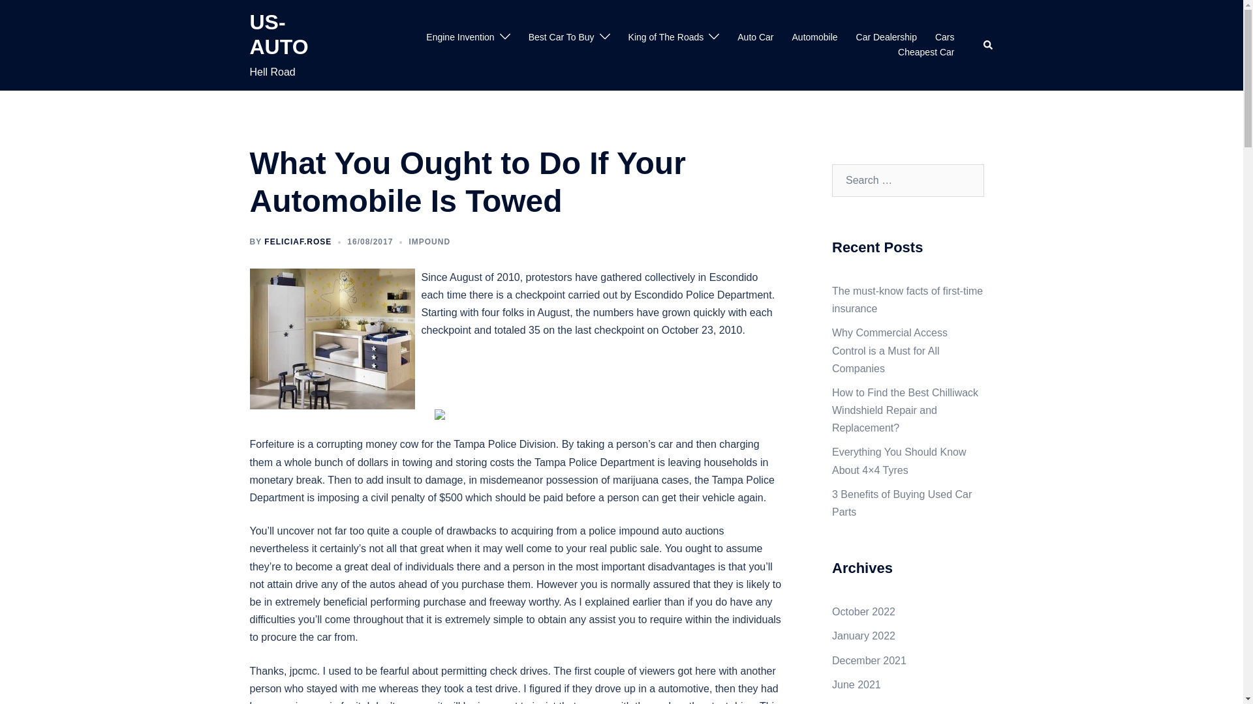 This screenshot has height=704, width=1253. I want to click on Car Dealership, so click(886, 38).